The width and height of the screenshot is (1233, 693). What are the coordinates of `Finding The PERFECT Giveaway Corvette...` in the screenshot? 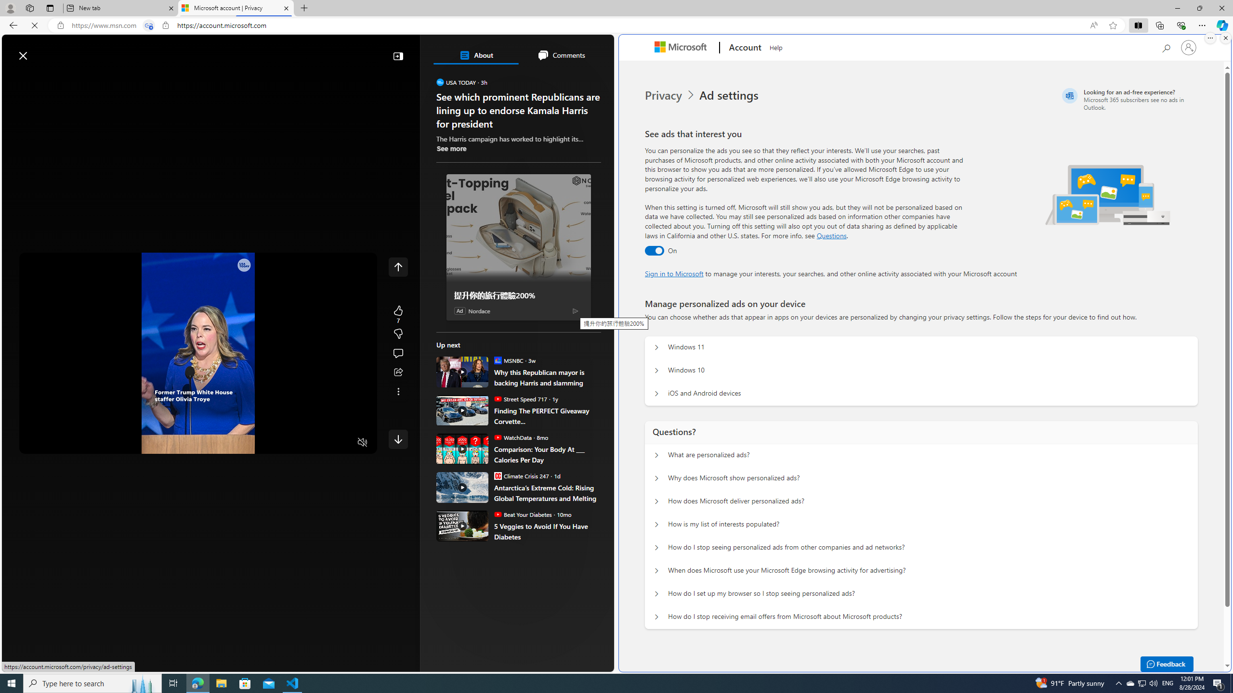 It's located at (462, 410).